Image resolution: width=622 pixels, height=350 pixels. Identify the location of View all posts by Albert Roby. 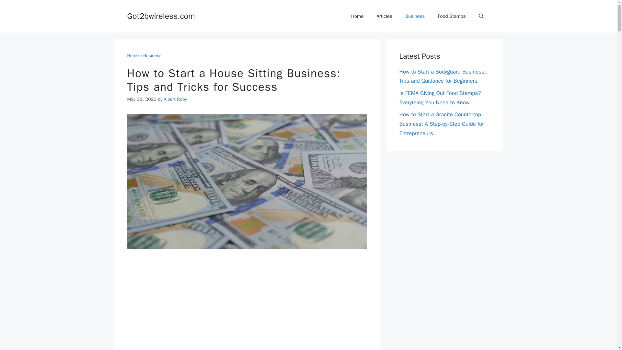
(176, 99).